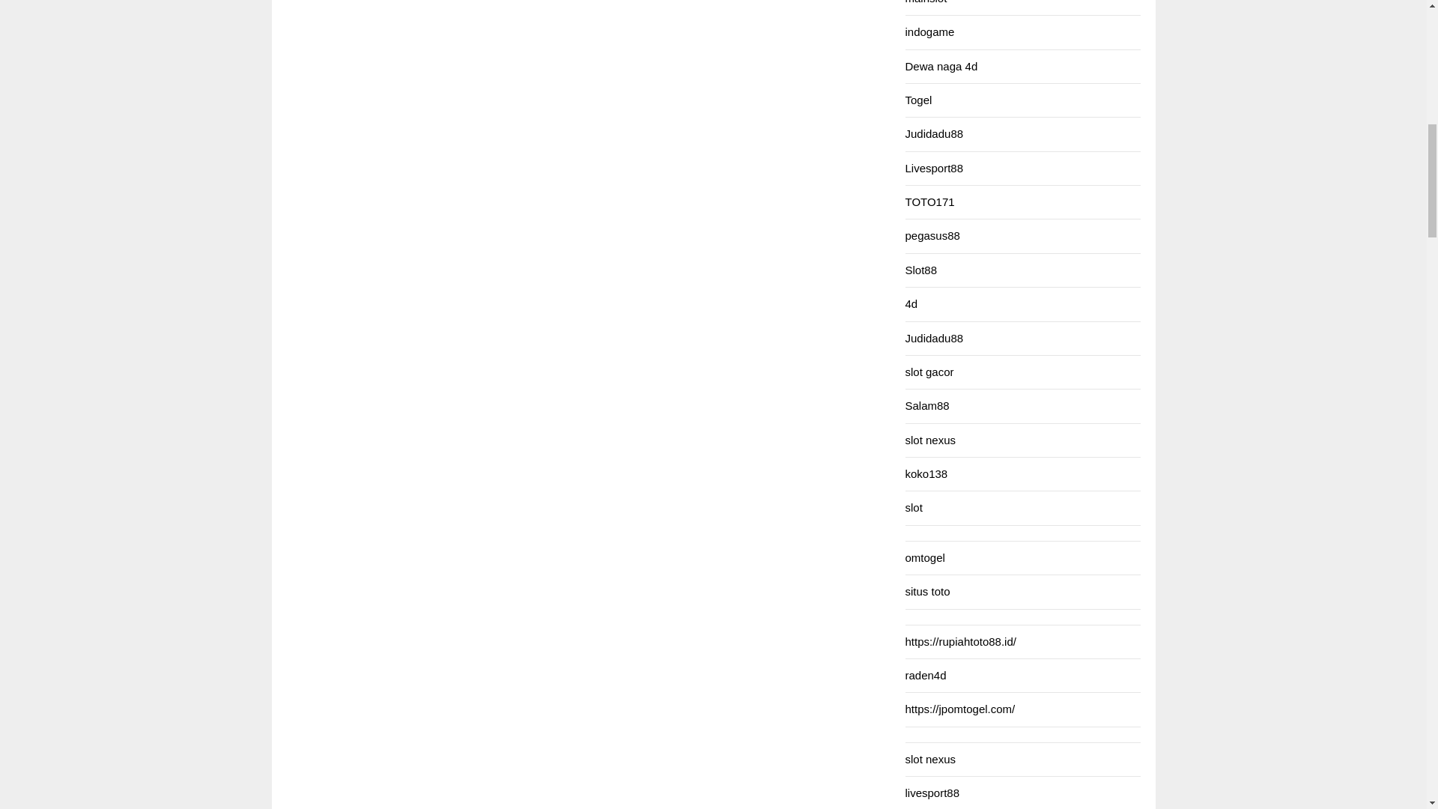 Image resolution: width=1438 pixels, height=809 pixels. Describe the element at coordinates (929, 372) in the screenshot. I see `slot gacor` at that location.